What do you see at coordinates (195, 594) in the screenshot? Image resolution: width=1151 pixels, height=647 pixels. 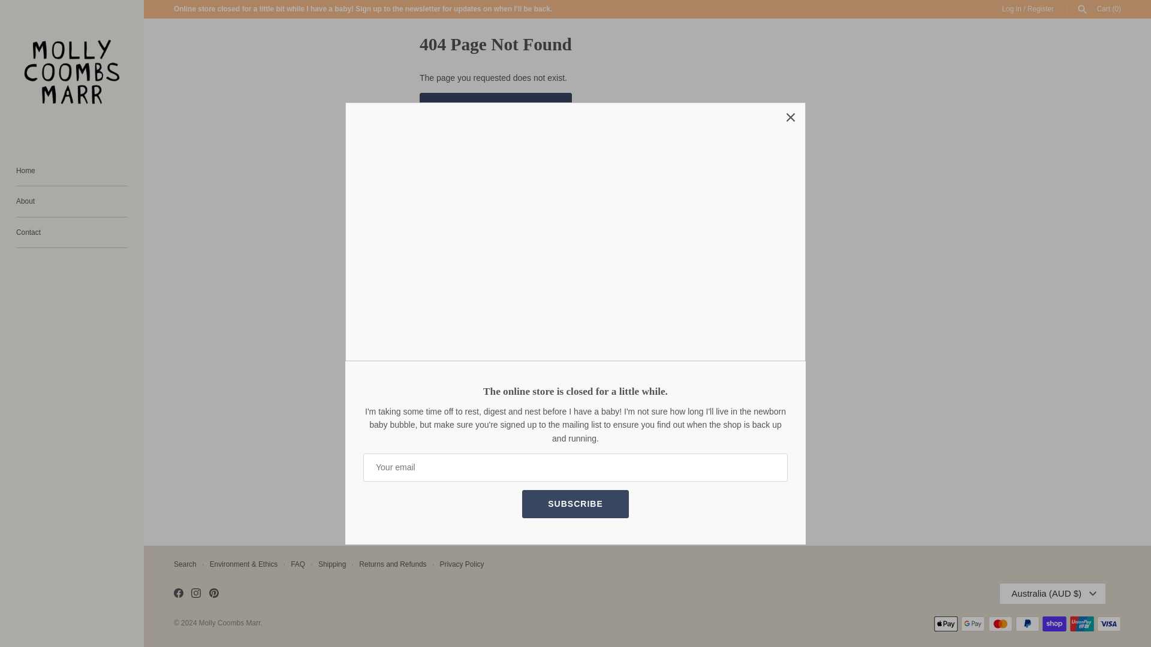 I see `Instagram` at bounding box center [195, 594].